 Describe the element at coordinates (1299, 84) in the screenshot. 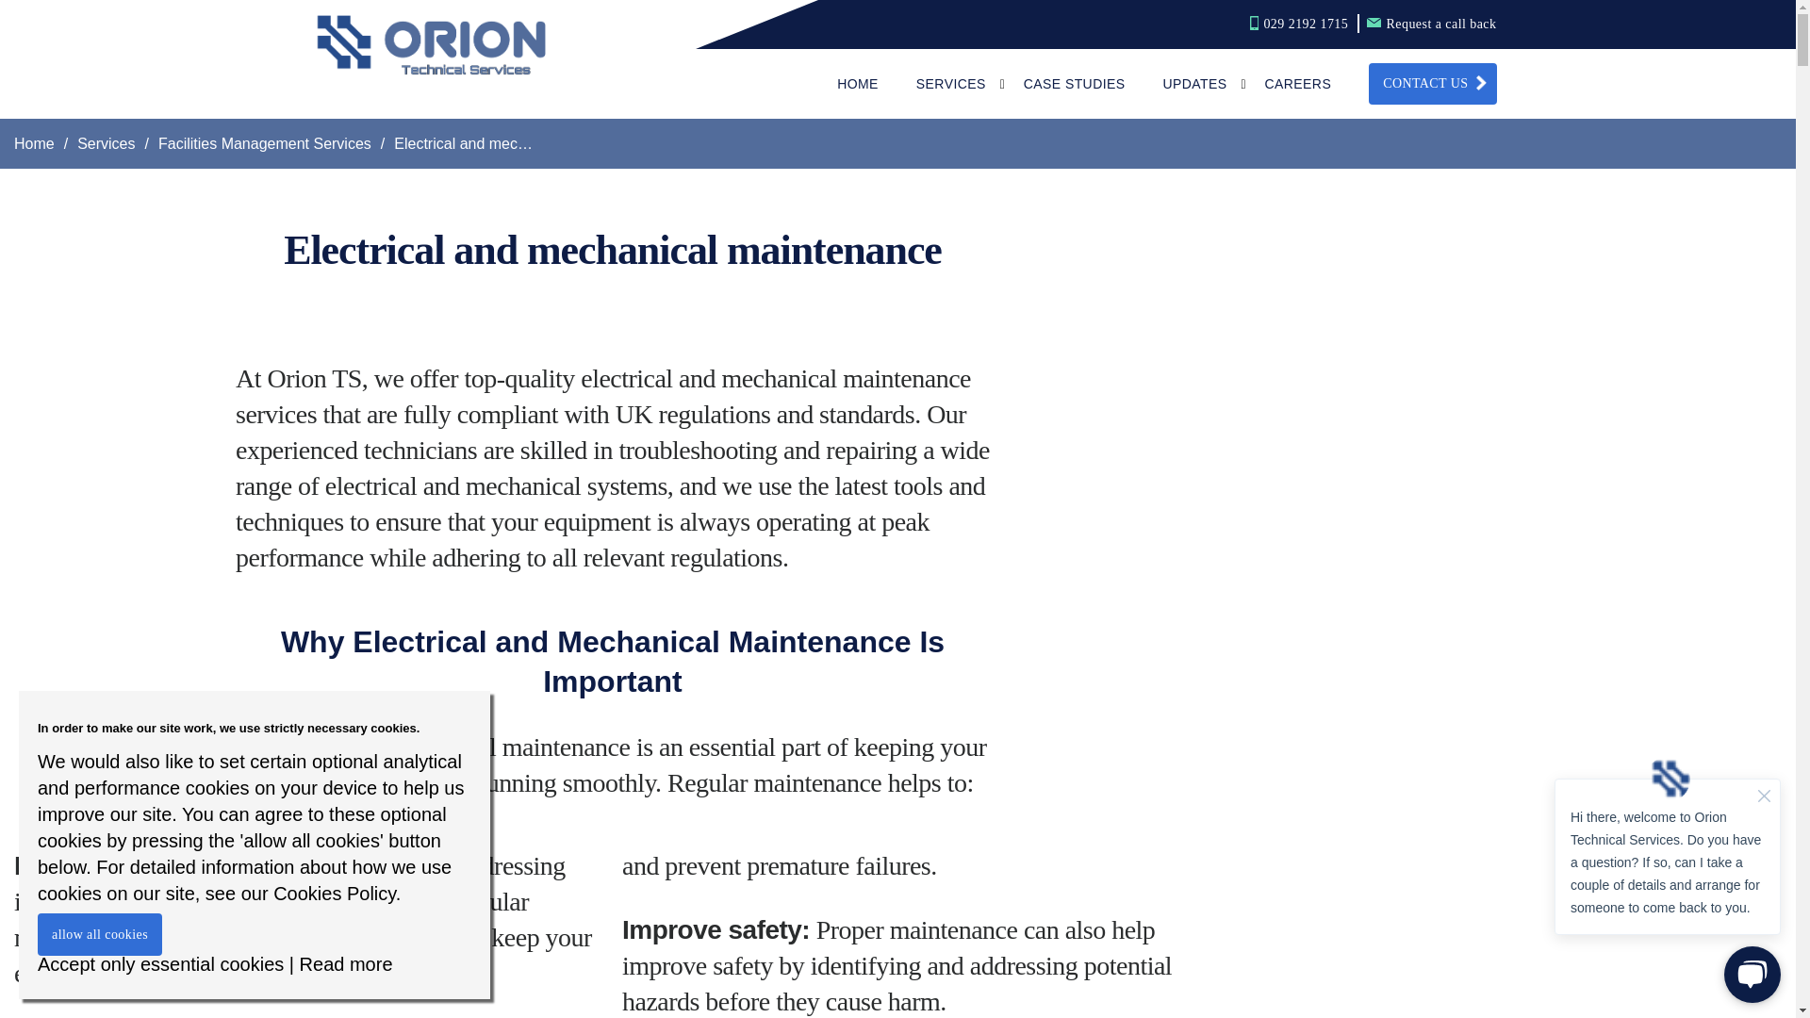

I see `CAREERS` at that location.